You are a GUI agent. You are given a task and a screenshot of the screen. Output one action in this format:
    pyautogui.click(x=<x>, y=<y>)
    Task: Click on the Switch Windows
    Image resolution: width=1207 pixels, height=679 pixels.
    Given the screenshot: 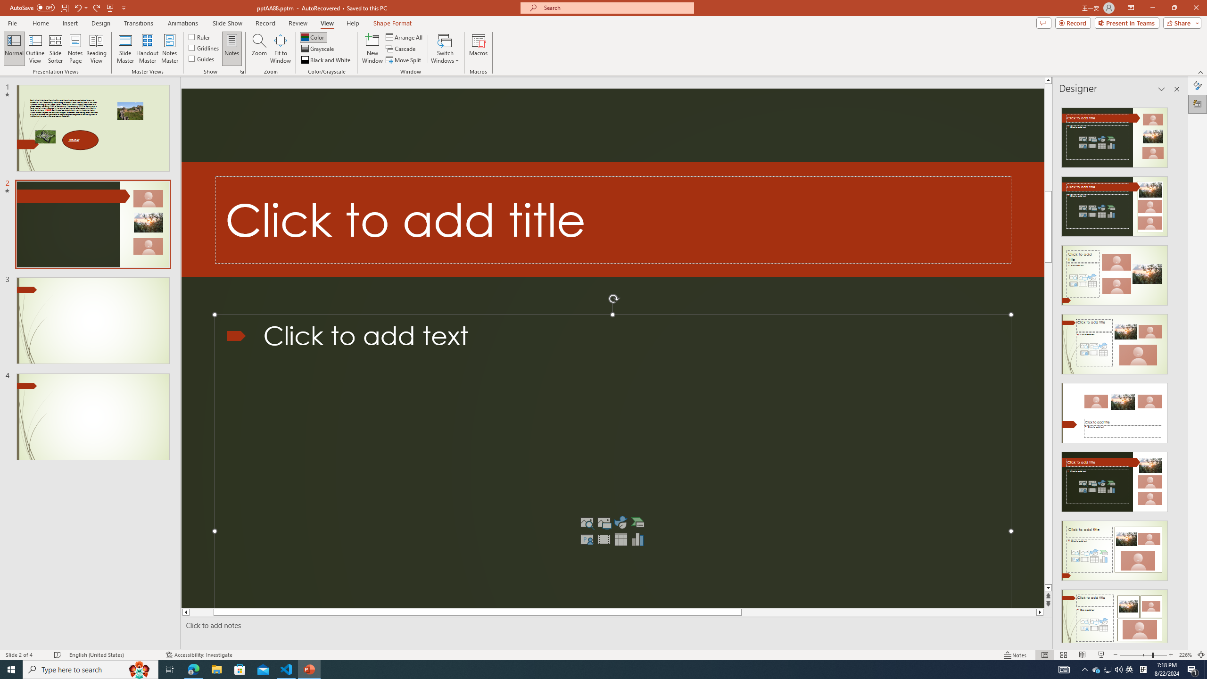 What is the action you would take?
    pyautogui.click(x=445, y=49)
    